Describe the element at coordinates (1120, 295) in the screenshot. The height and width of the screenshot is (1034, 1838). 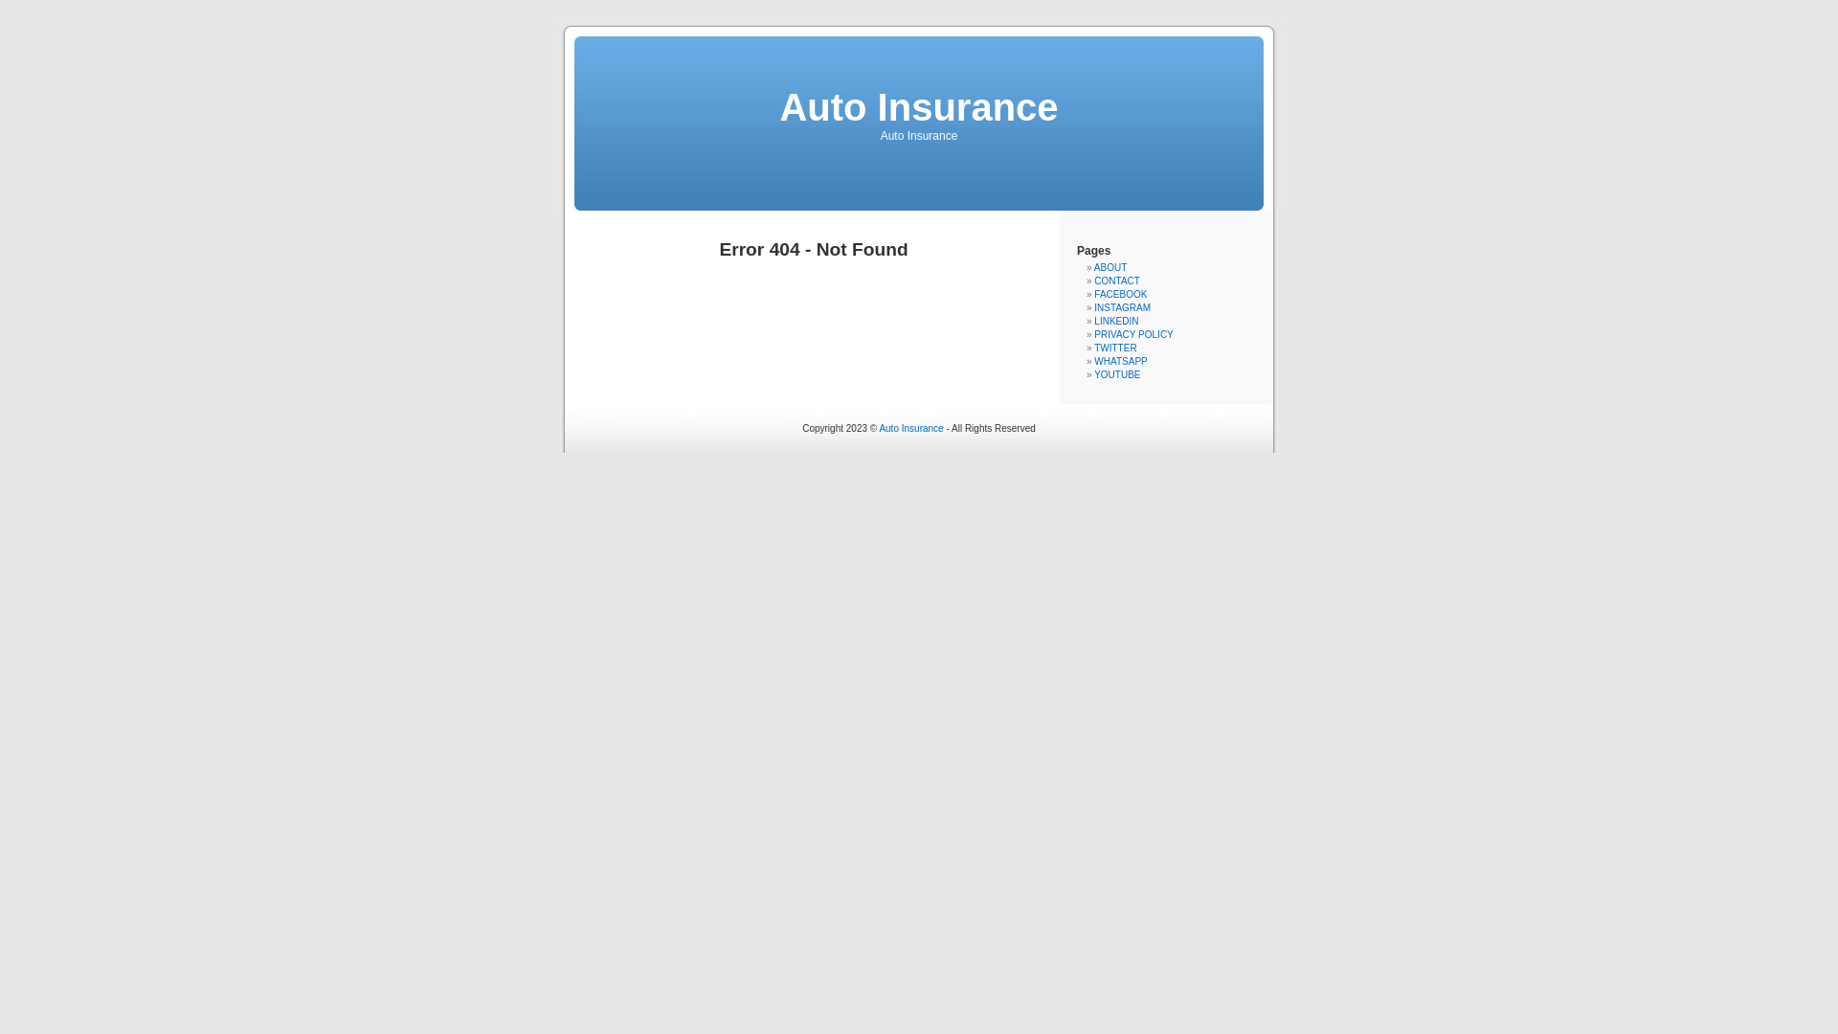
I see `FACEBOOK` at that location.